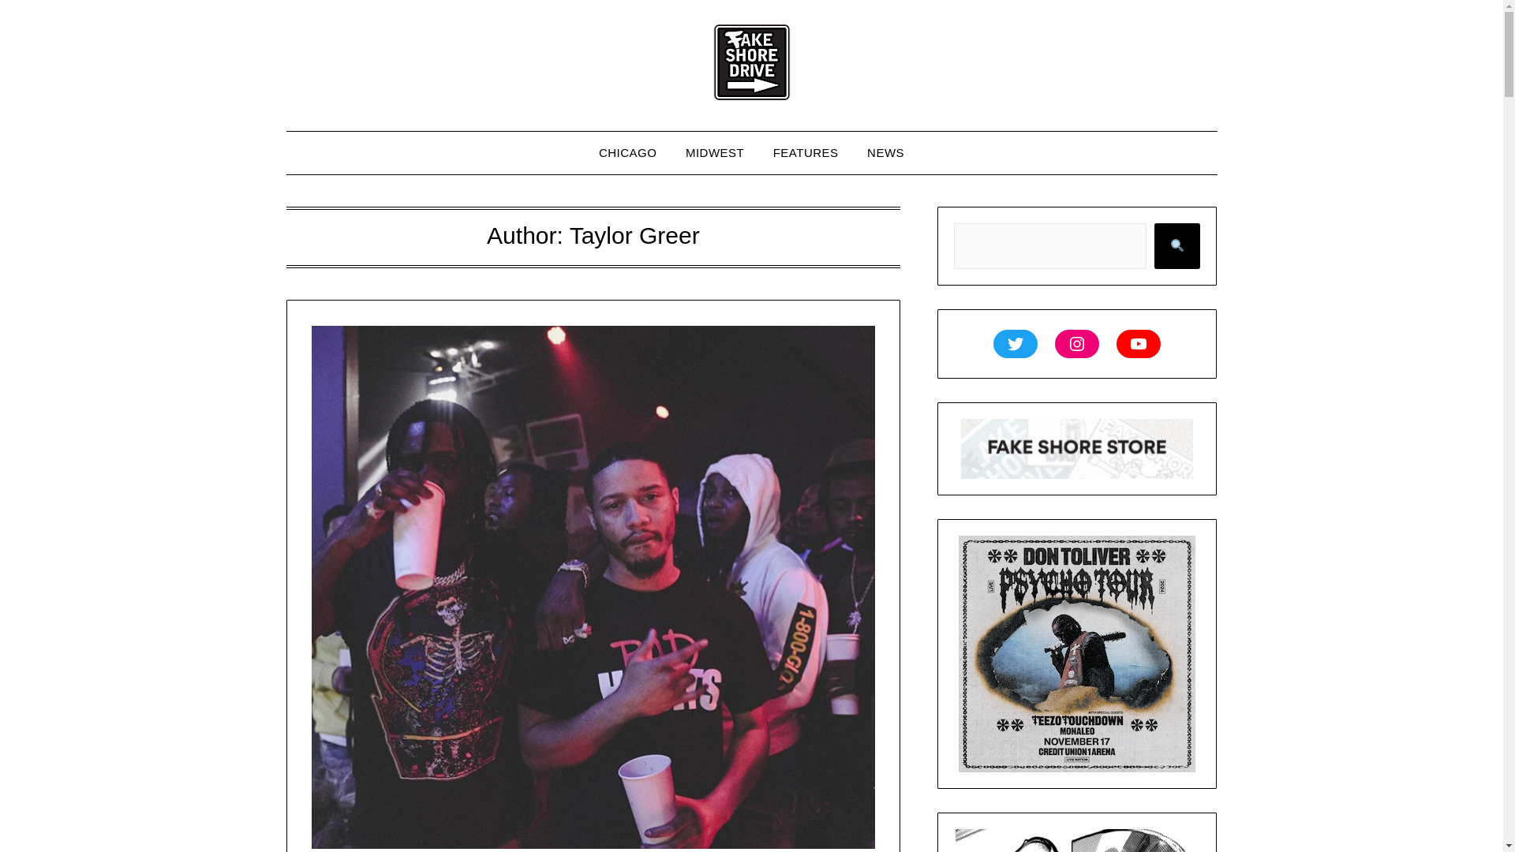 Image resolution: width=1515 pixels, height=852 pixels. I want to click on CHICAGO, so click(628, 153).